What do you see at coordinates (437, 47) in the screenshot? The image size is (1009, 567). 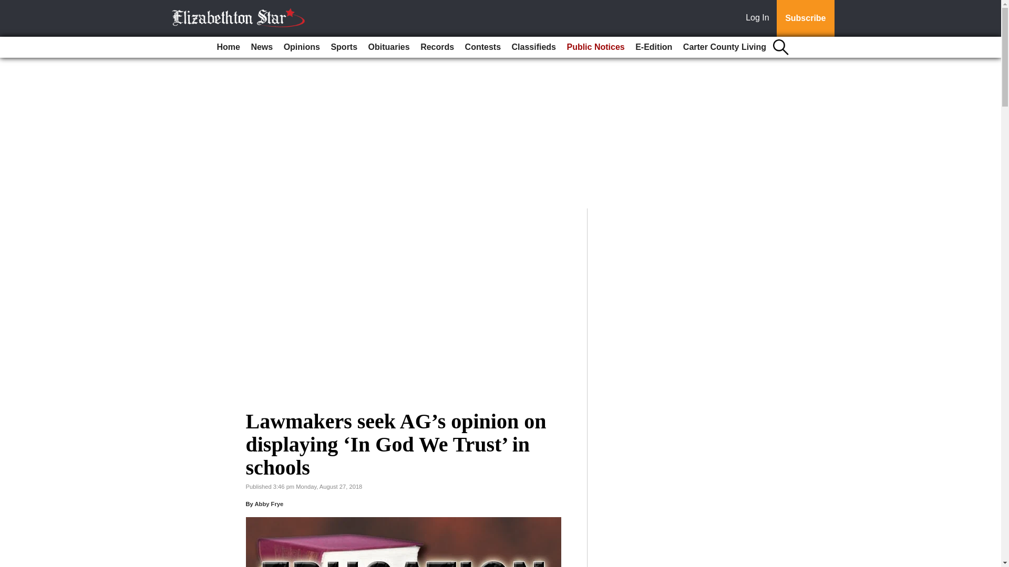 I see `Records` at bounding box center [437, 47].